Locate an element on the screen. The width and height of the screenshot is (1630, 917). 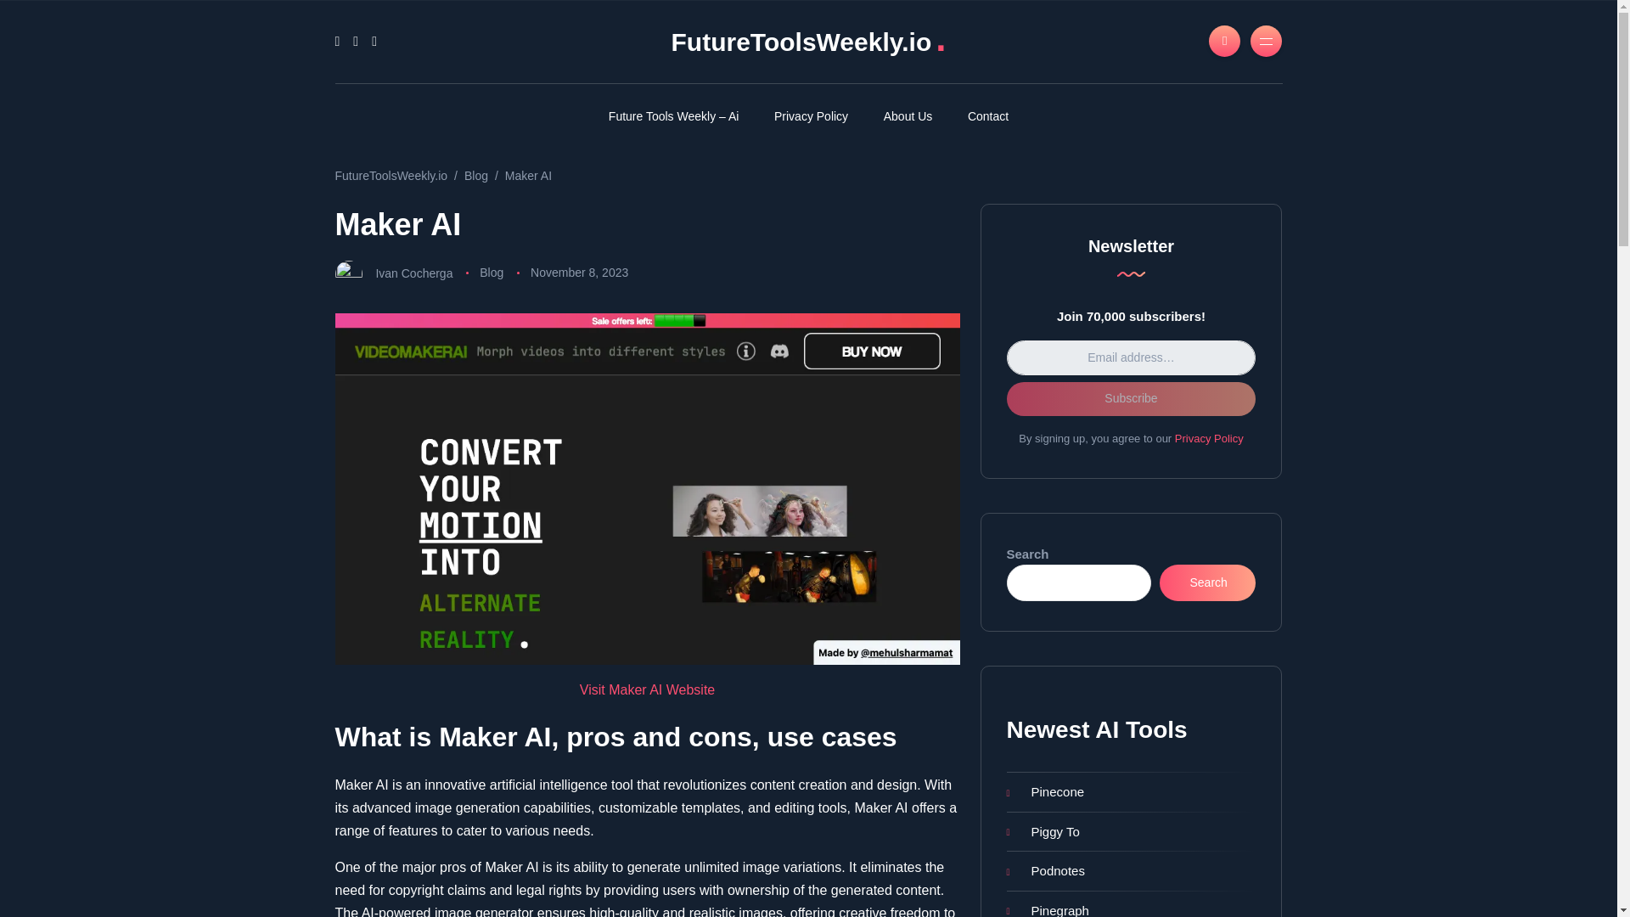
Go to the Blog Category archives. is located at coordinates (475, 175).